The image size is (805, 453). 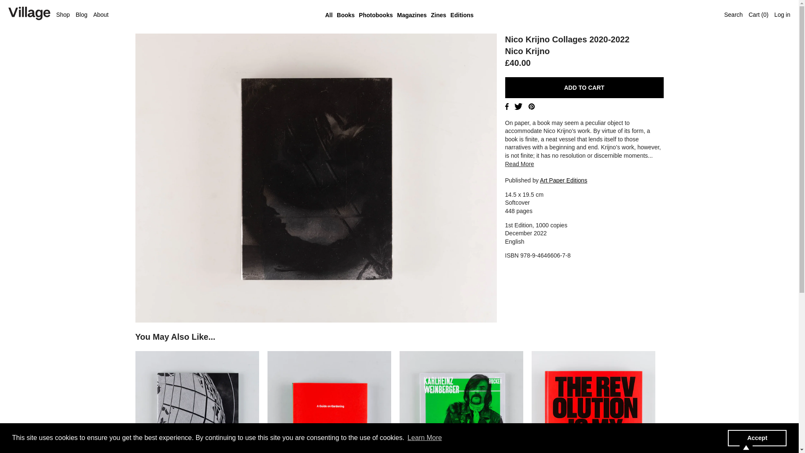 What do you see at coordinates (782, 15) in the screenshot?
I see `Log in` at bounding box center [782, 15].